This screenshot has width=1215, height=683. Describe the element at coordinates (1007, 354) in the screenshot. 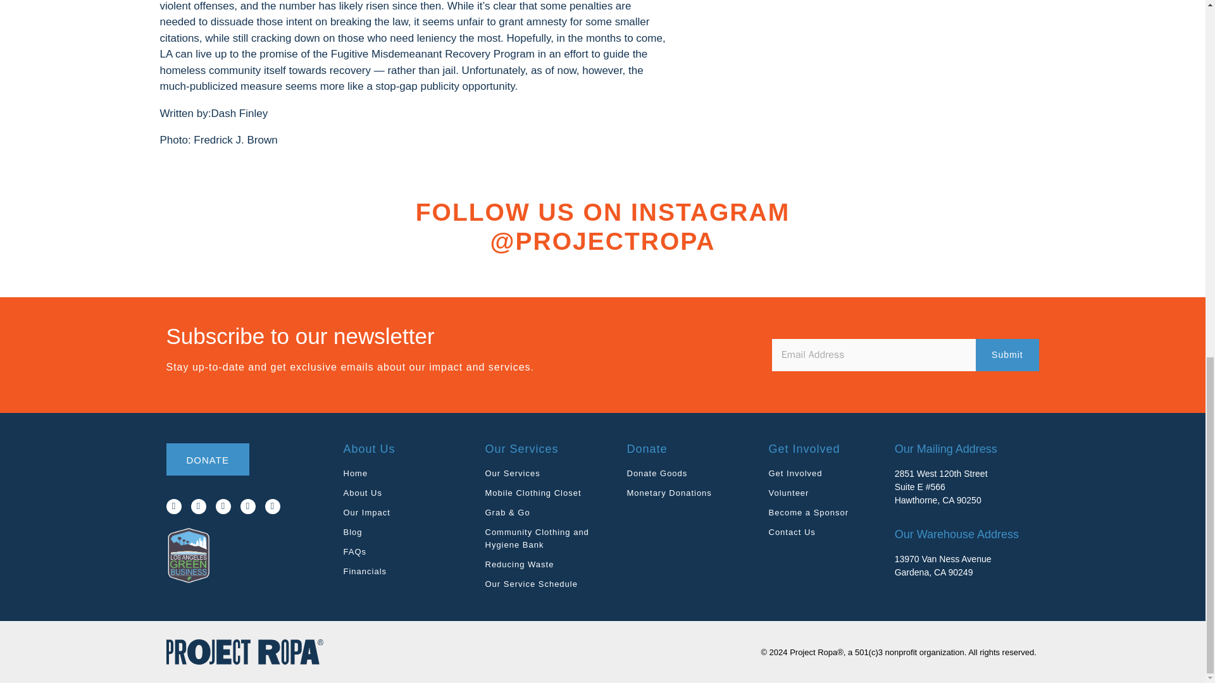

I see `Submit` at that location.